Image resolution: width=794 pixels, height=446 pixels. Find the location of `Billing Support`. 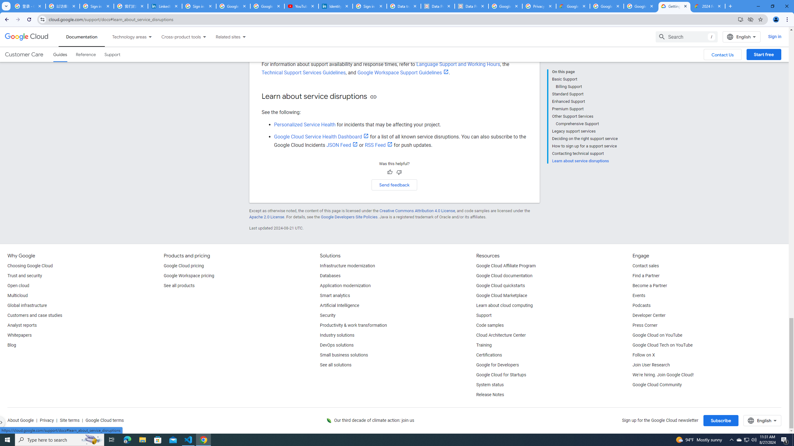

Billing Support is located at coordinates (587, 87).